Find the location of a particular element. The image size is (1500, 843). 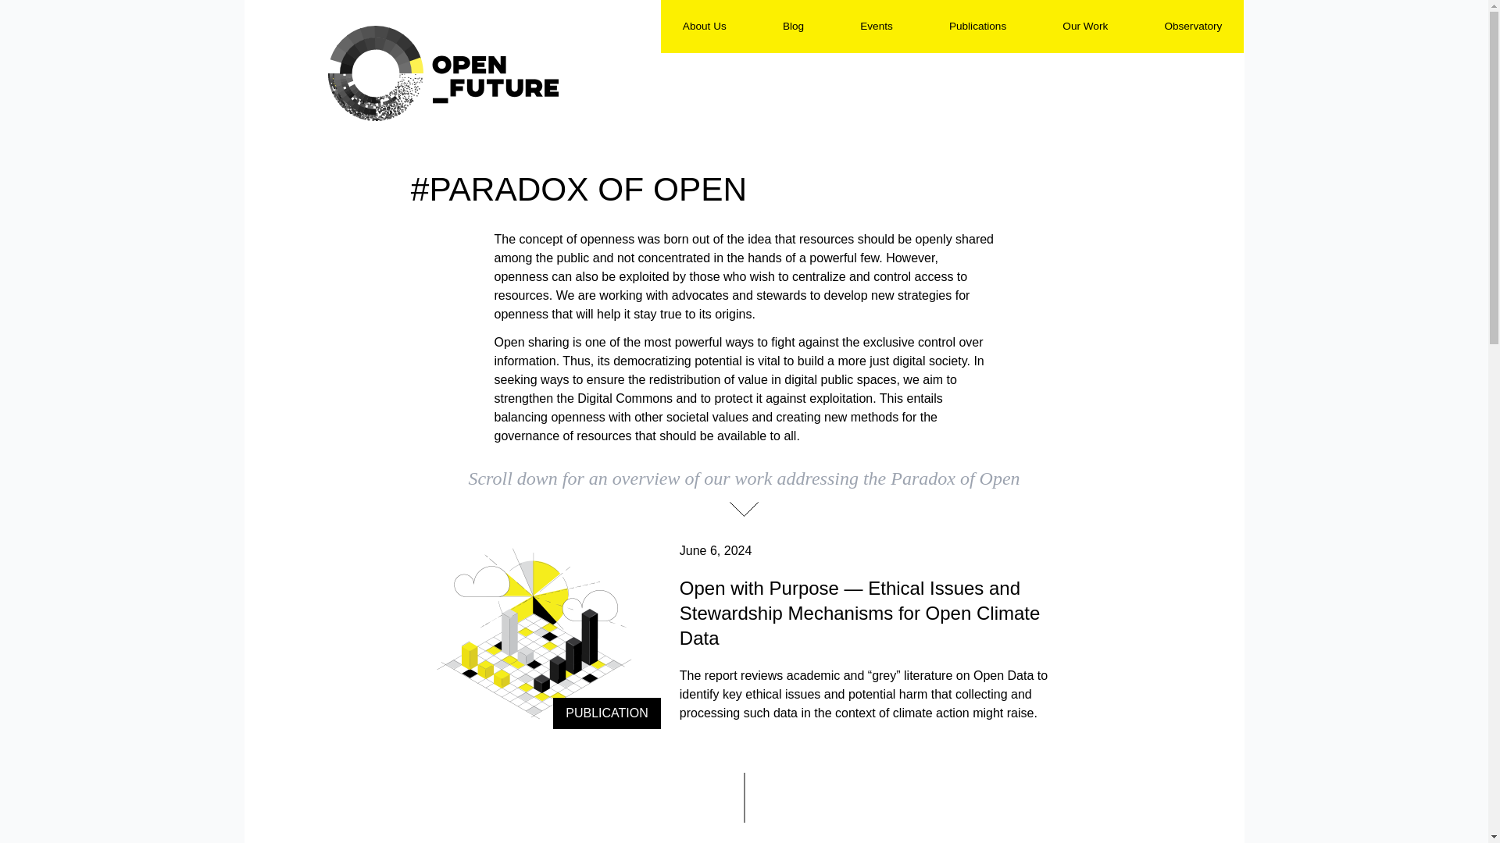

Publications is located at coordinates (978, 26).